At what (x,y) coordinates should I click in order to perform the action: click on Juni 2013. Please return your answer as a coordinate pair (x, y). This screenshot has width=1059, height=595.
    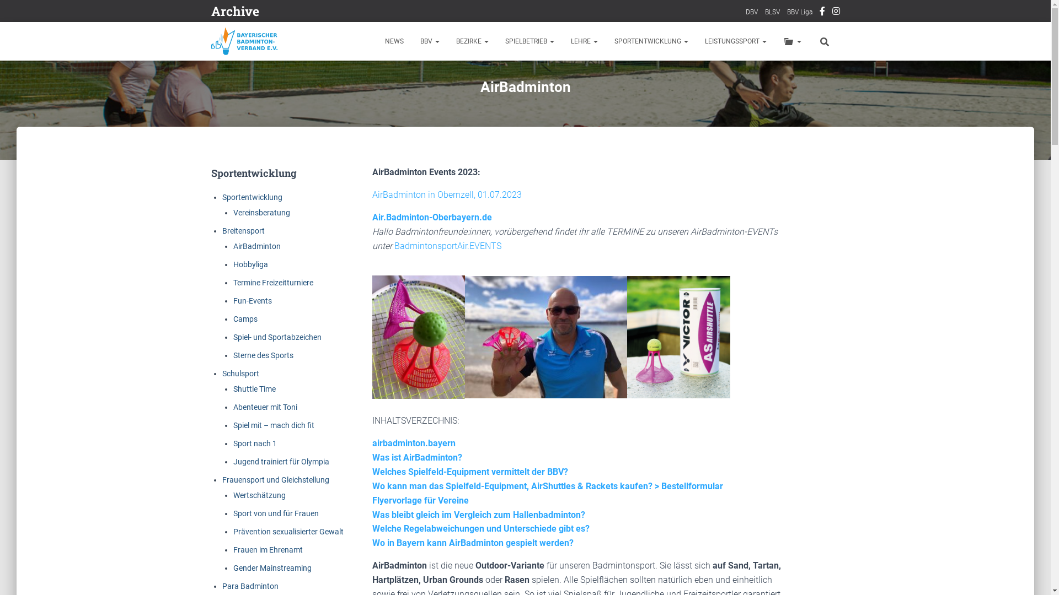
    Looking at the image, I should click on (480, 477).